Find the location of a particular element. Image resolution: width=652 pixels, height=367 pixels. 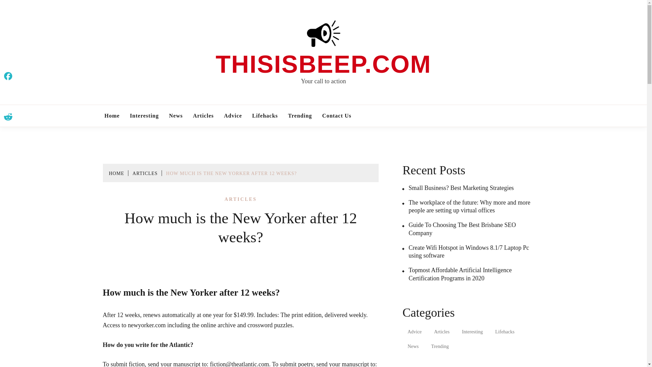

Messenger is located at coordinates (8, 144).